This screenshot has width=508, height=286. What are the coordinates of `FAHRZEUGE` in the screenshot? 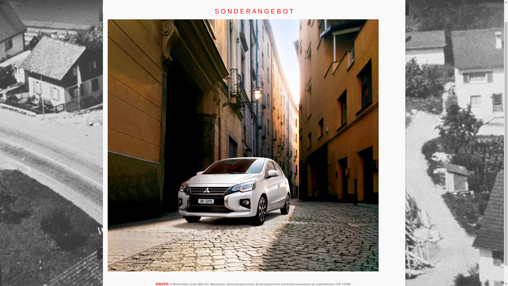 It's located at (293, 8).